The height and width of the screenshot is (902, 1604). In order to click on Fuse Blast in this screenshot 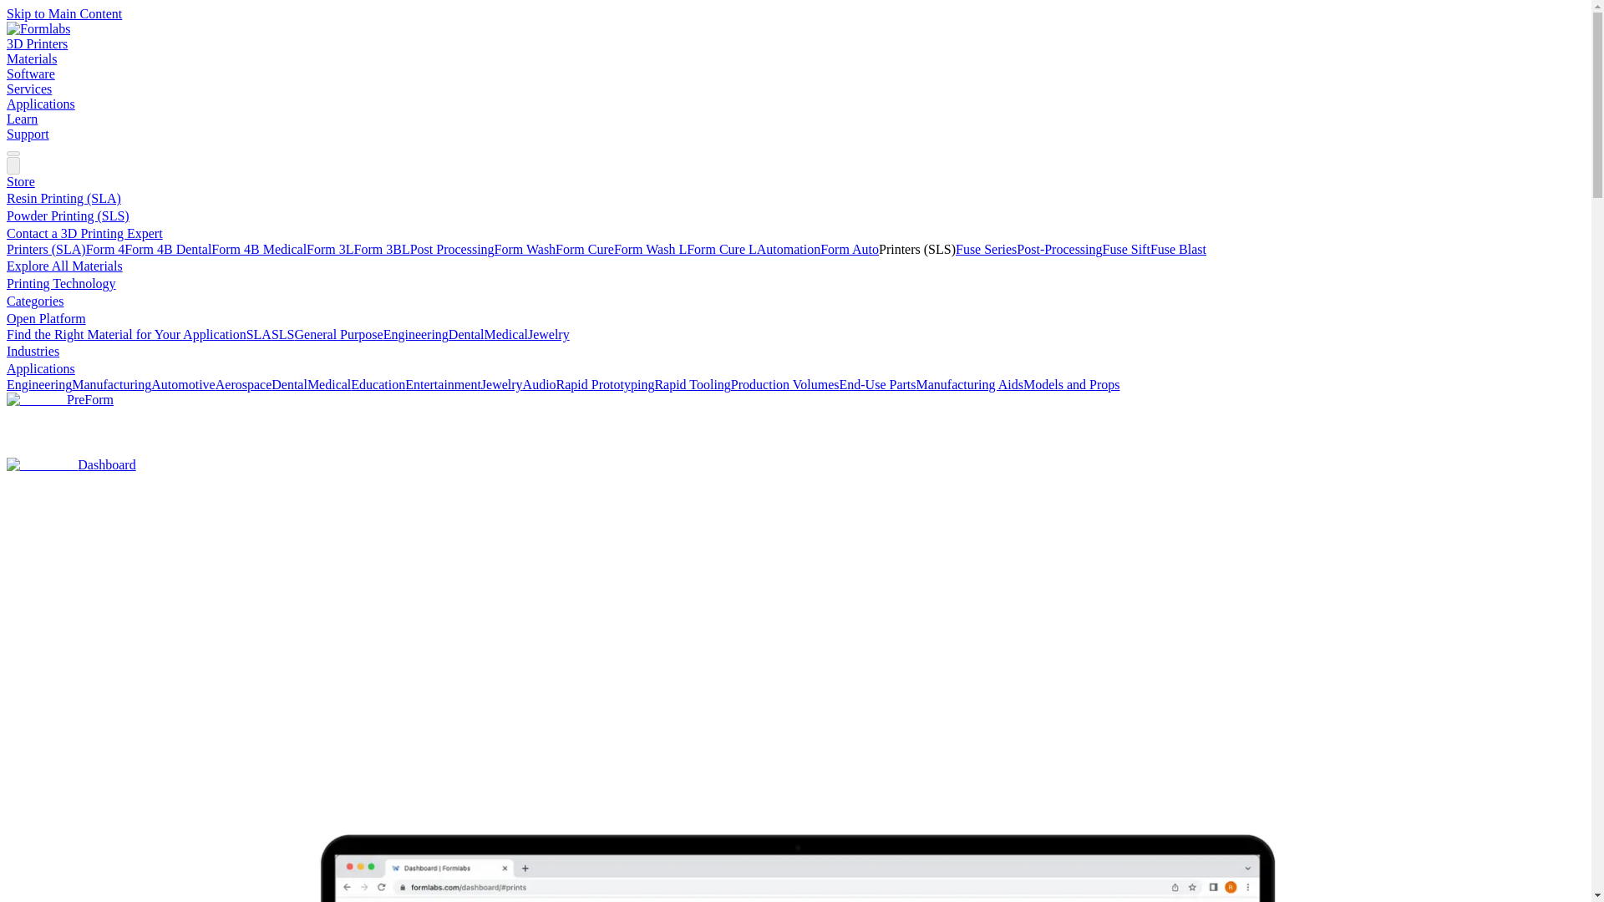, I will do `click(1178, 249)`.